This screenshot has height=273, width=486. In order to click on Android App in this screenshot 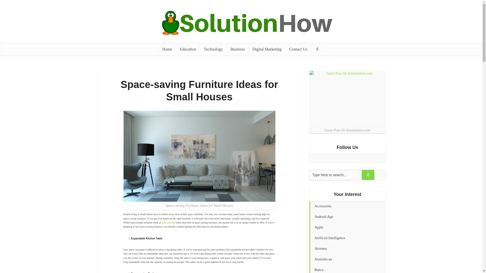, I will do `click(347, 217)`.